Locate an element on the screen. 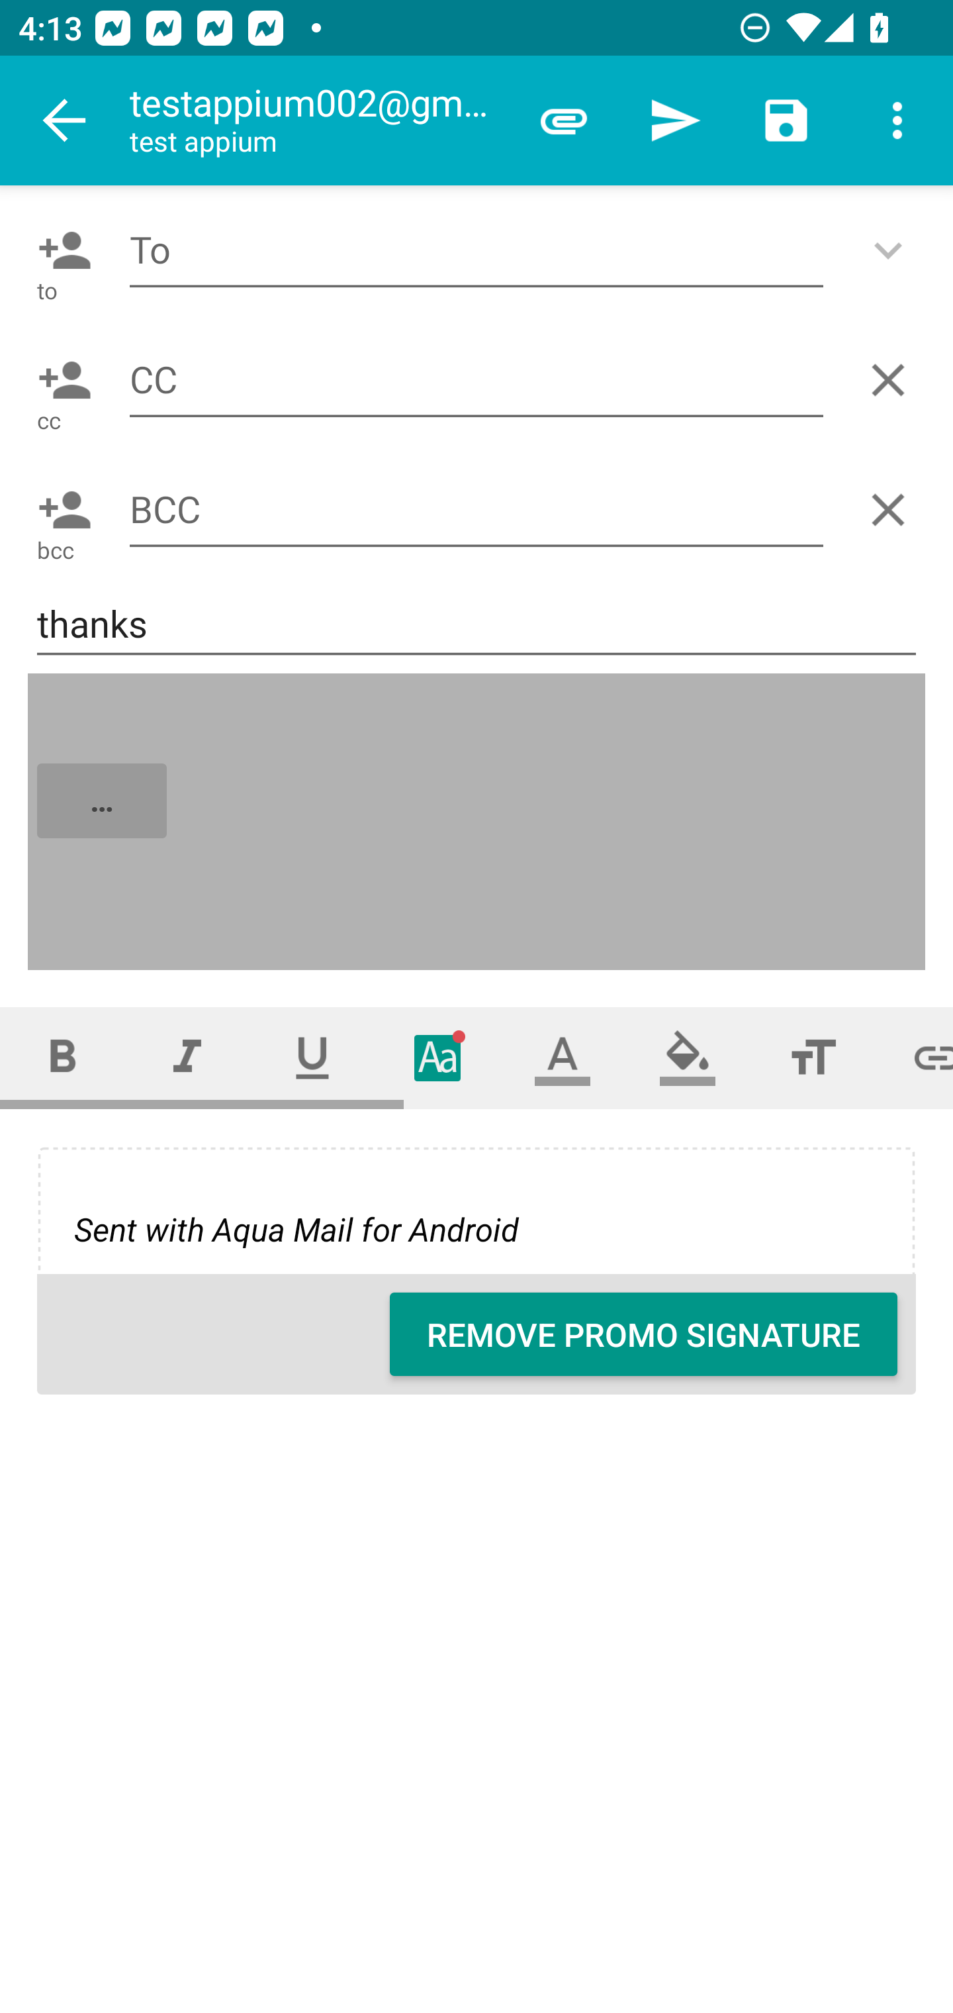  Pick contact: To is located at coordinates (60, 250).